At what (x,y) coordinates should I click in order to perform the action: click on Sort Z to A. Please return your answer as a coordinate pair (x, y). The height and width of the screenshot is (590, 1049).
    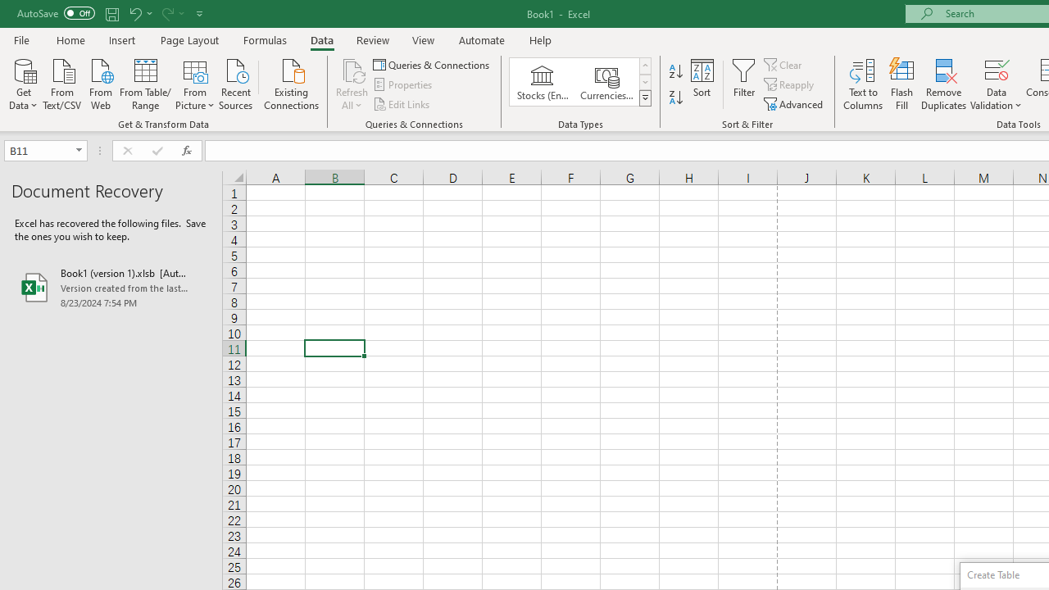
    Looking at the image, I should click on (675, 98).